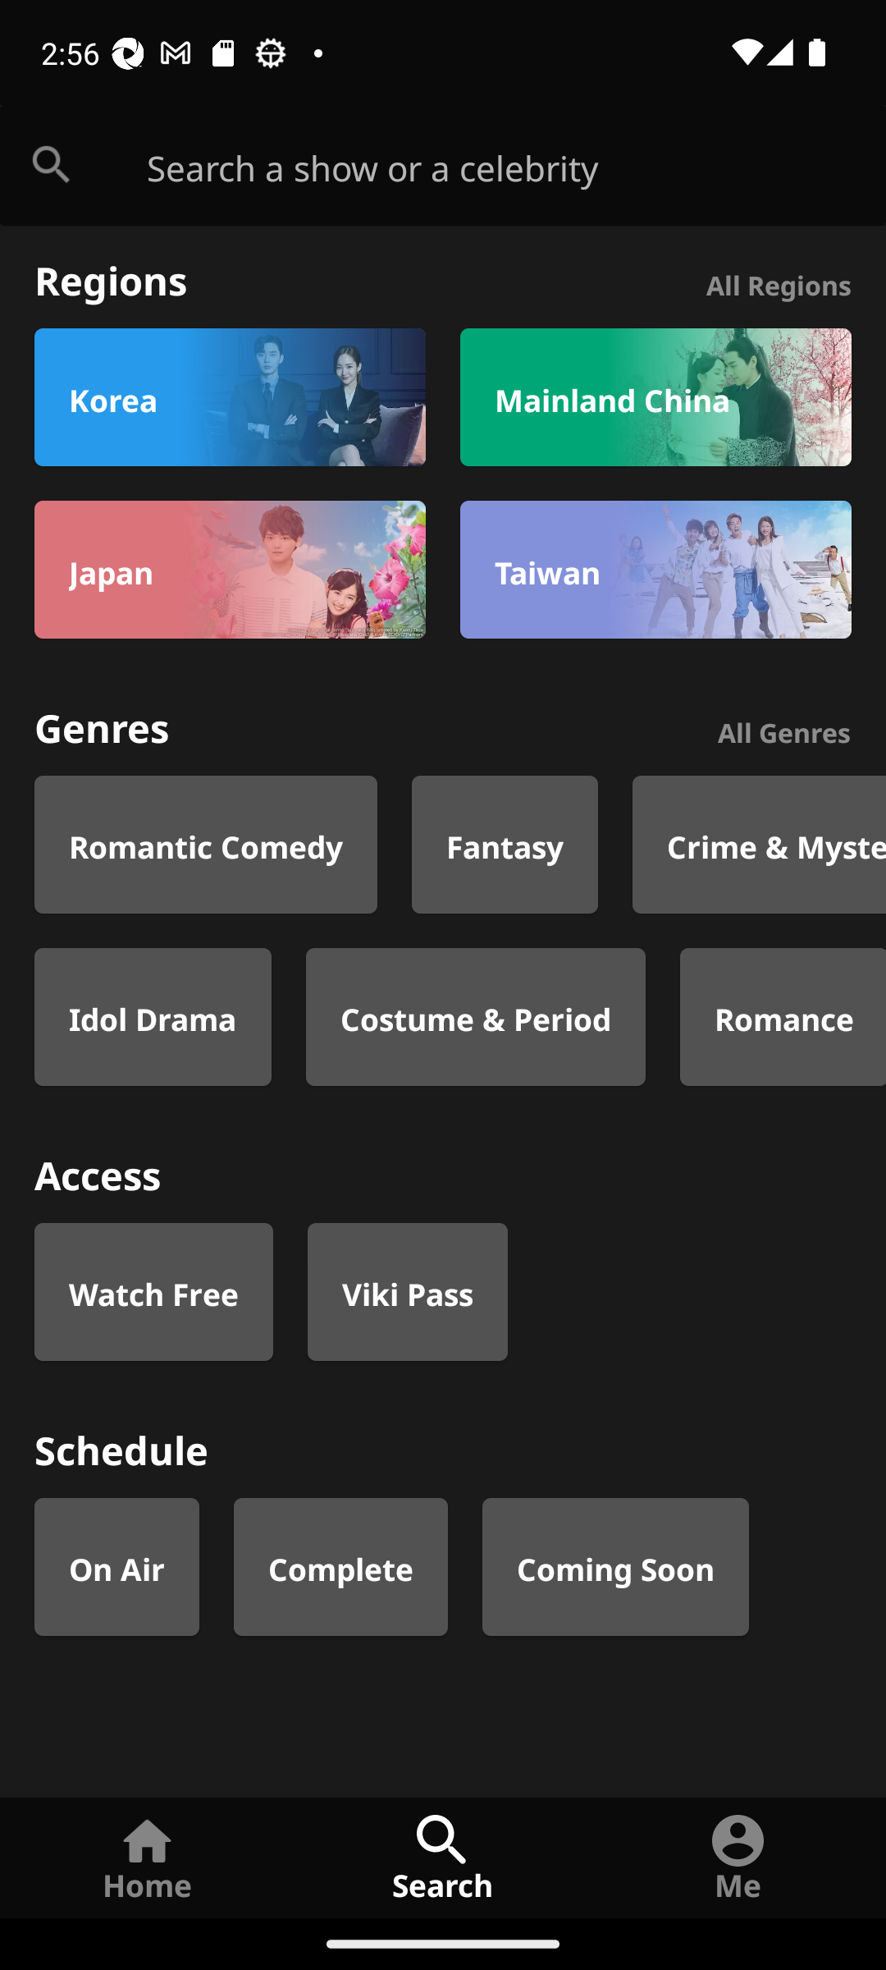 The height and width of the screenshot is (1970, 886). Describe the element at coordinates (476, 1016) in the screenshot. I see `filter_genre_25g Costume & Period` at that location.